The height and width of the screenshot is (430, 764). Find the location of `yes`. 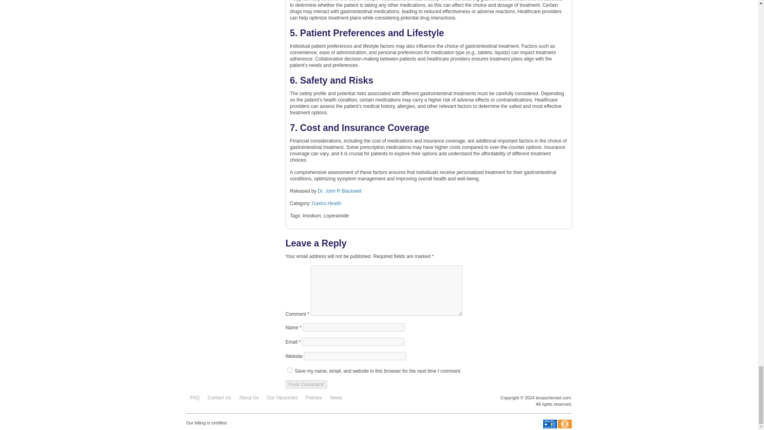

yes is located at coordinates (290, 370).